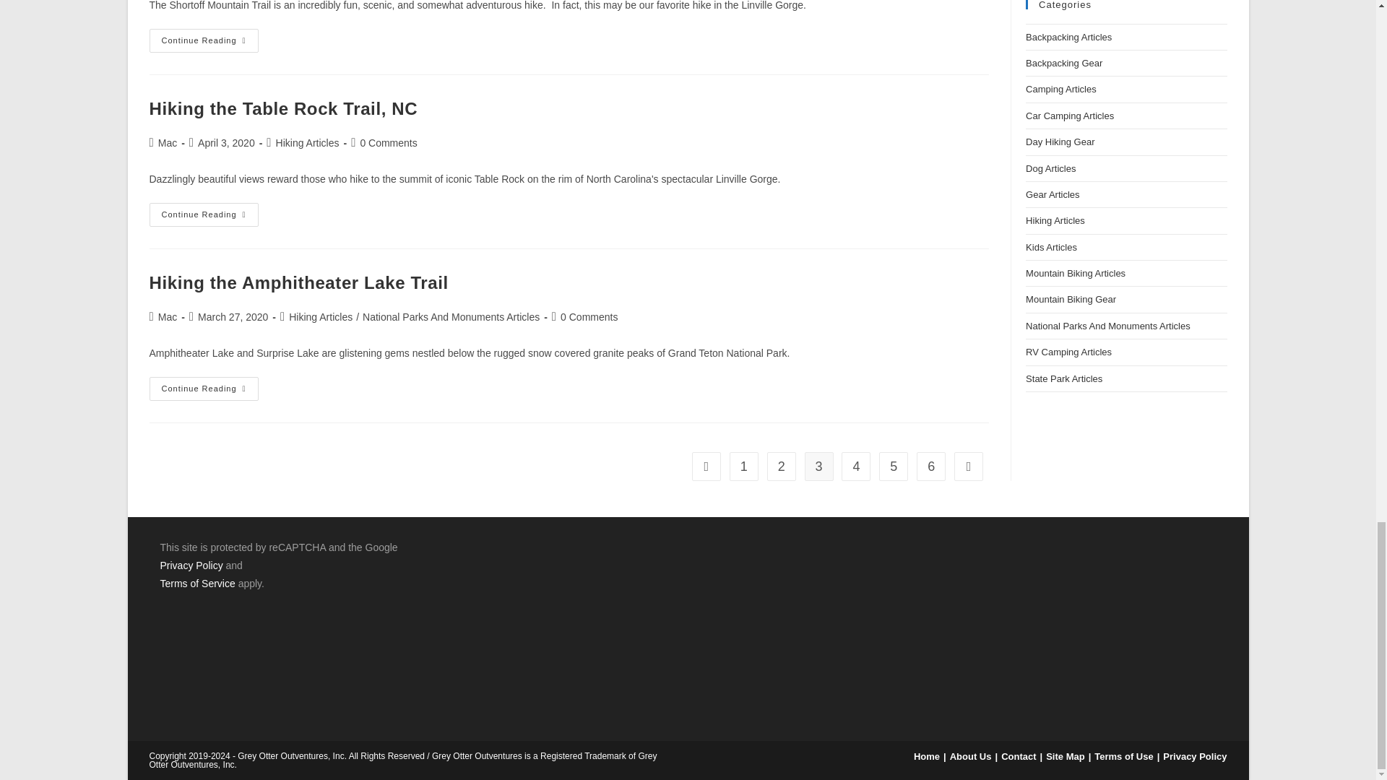  Describe the element at coordinates (168, 316) in the screenshot. I see `Posts by Mac` at that location.